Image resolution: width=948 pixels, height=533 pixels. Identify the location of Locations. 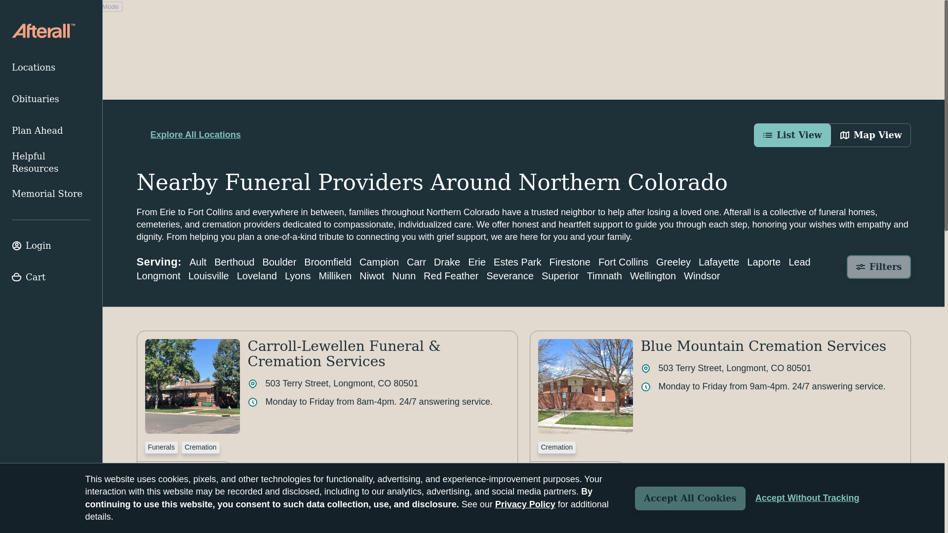
(51, 67).